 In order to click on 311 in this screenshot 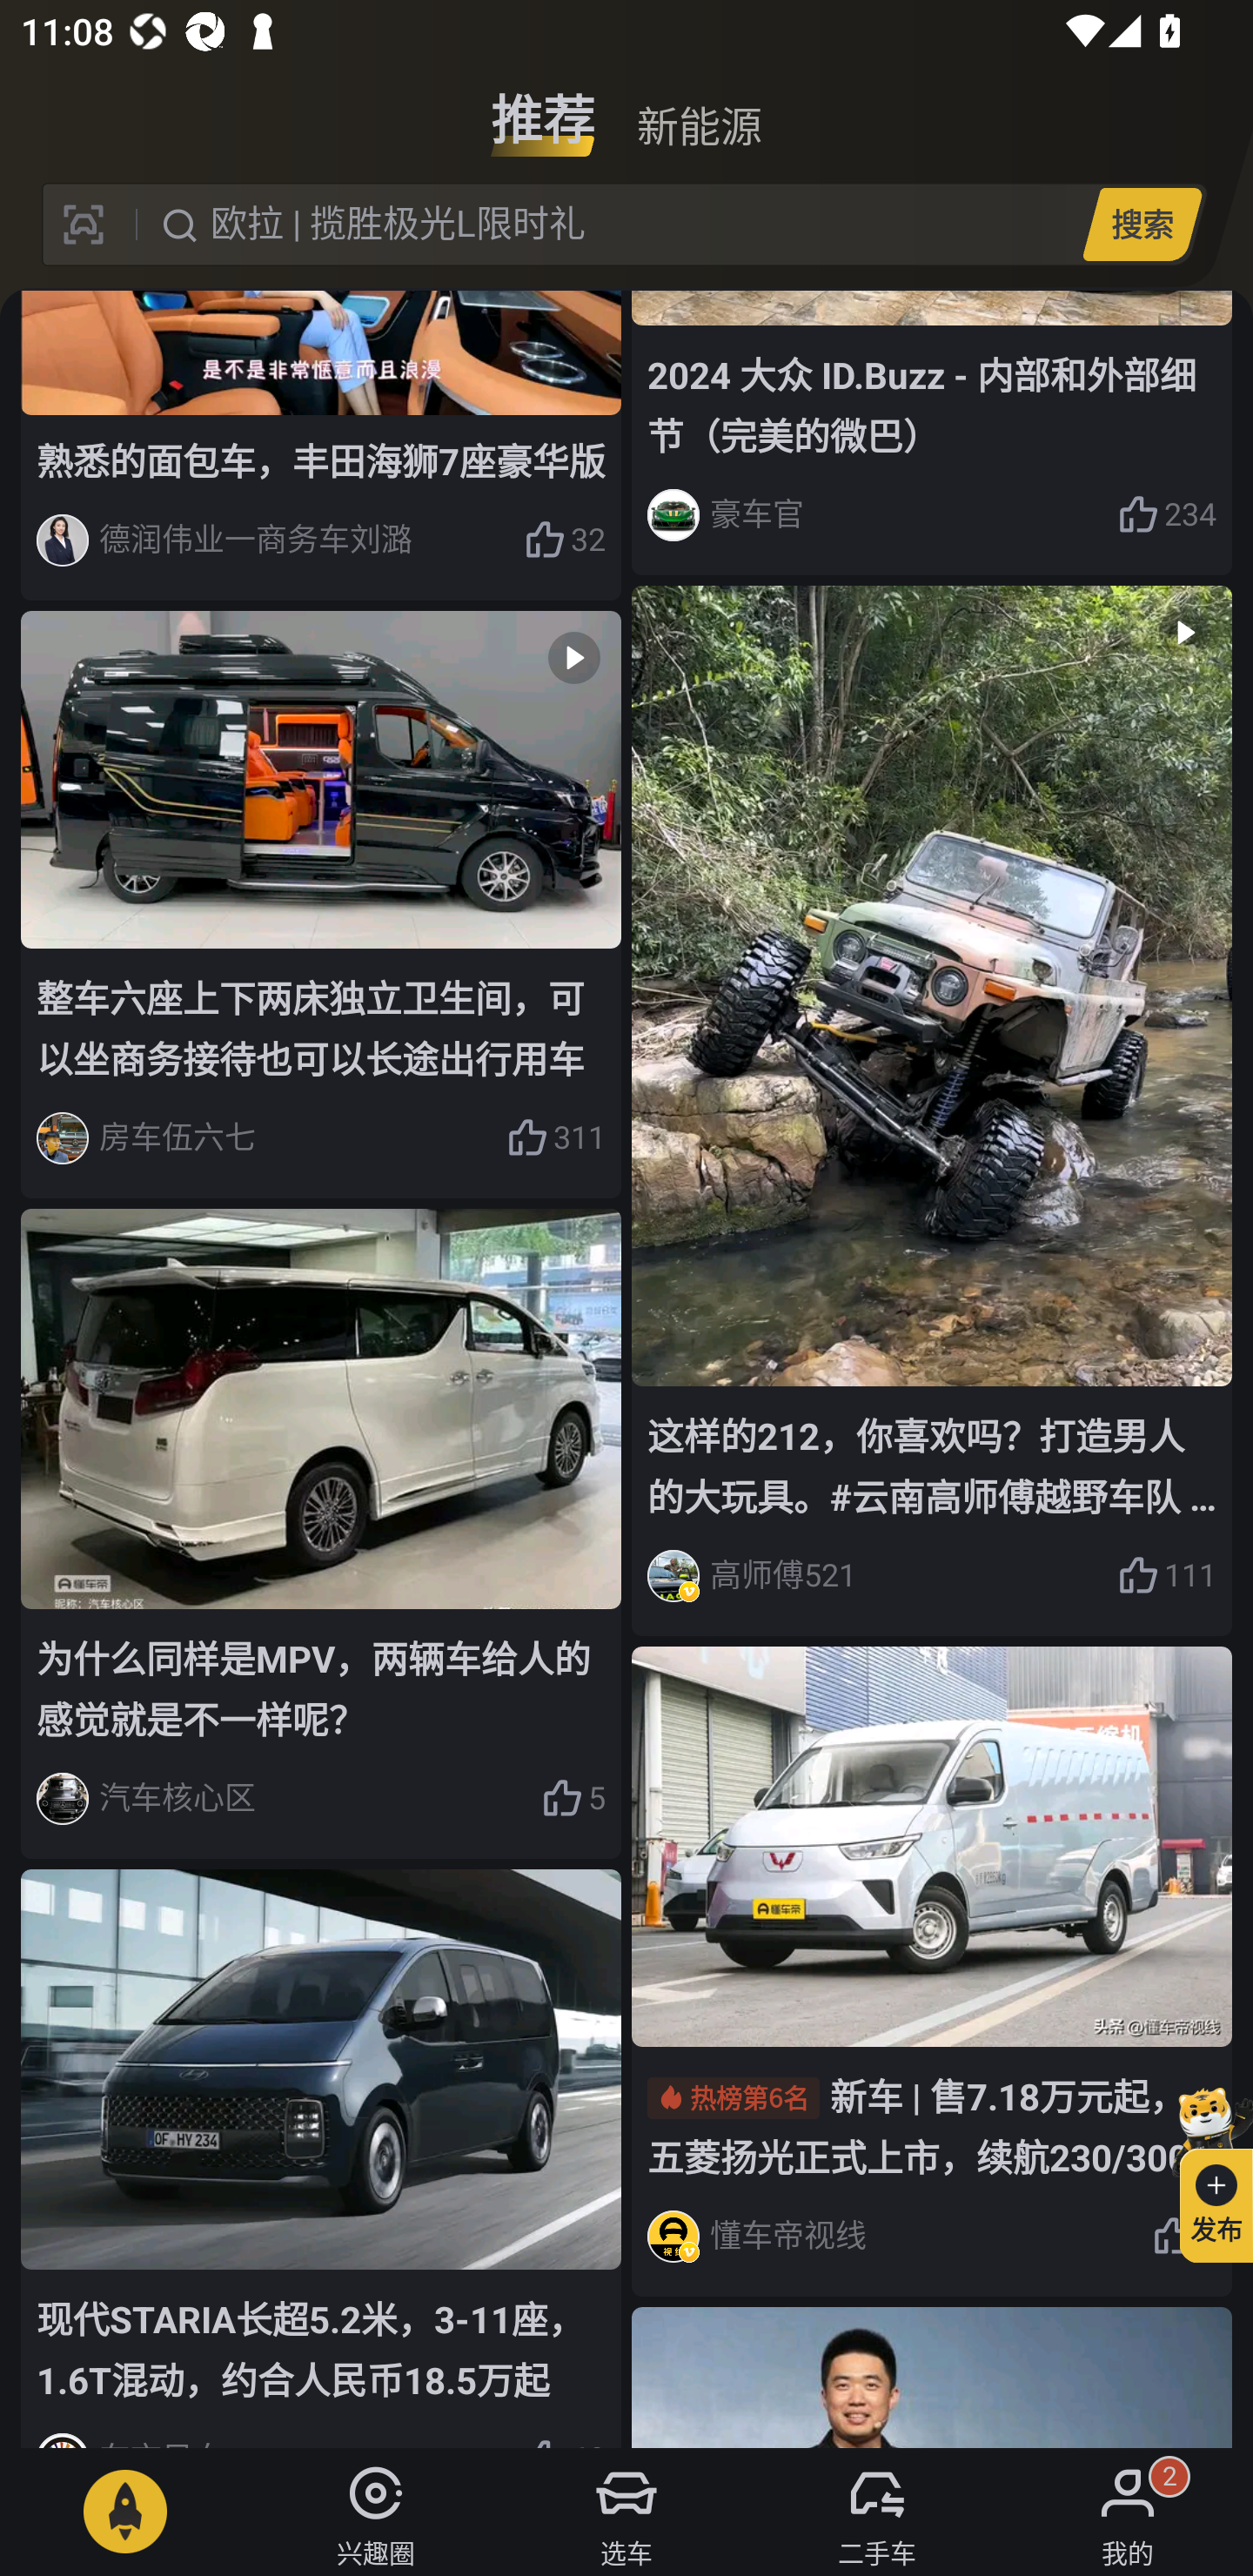, I will do `click(555, 1138)`.